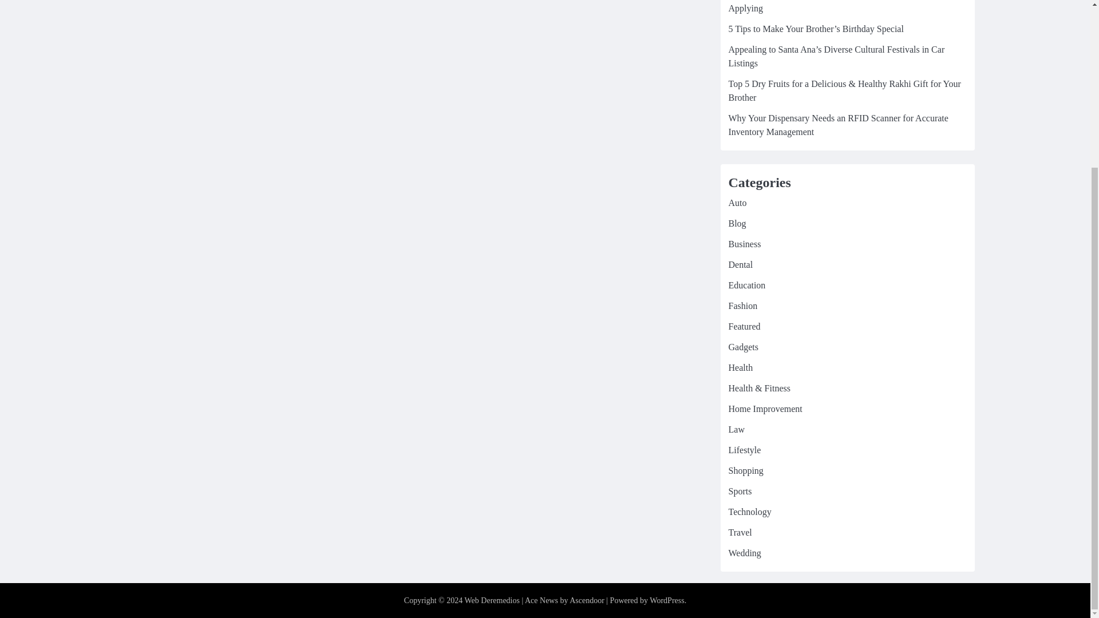 The height and width of the screenshot is (618, 1099). Describe the element at coordinates (740, 532) in the screenshot. I see `Travel` at that location.